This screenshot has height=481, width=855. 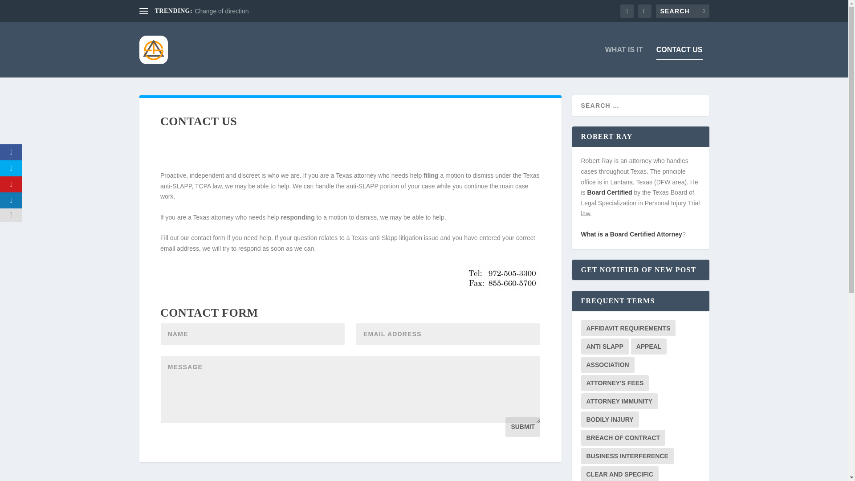 What do you see at coordinates (607, 365) in the screenshot?
I see `ASSOCIATION` at bounding box center [607, 365].